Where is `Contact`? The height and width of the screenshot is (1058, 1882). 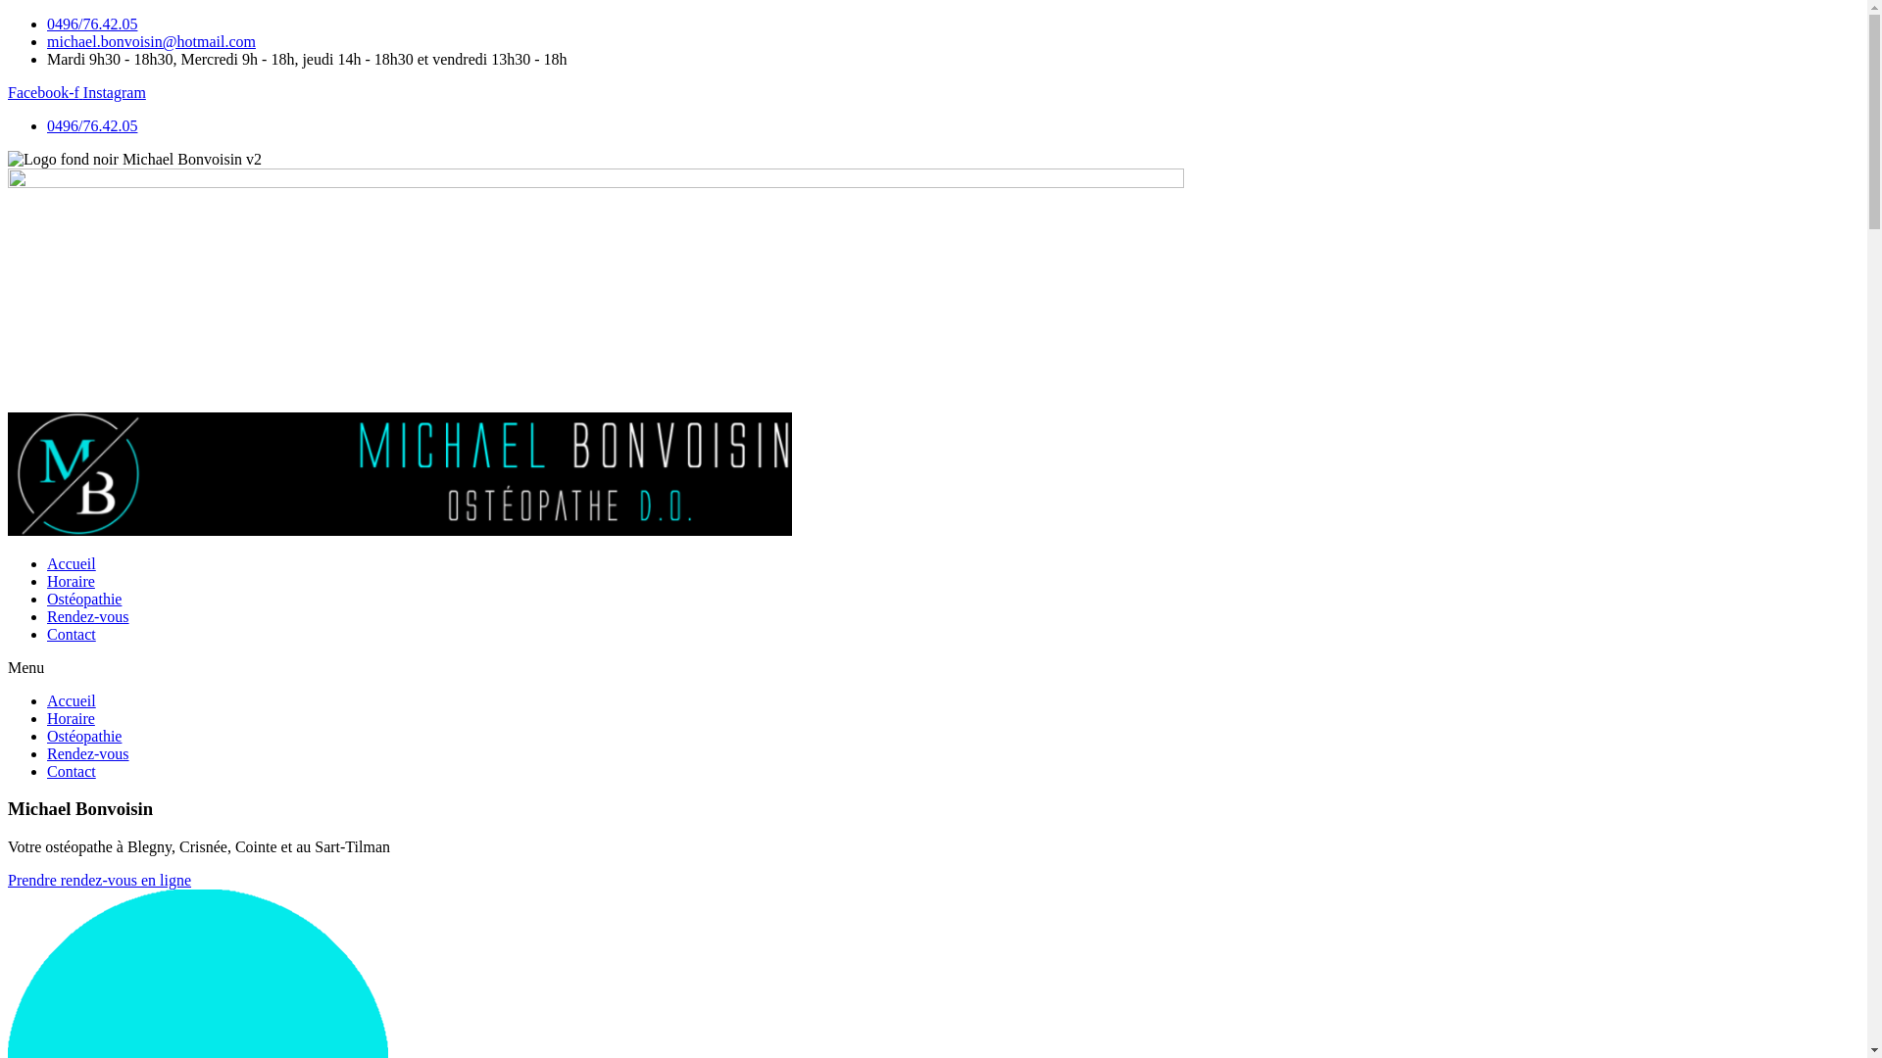 Contact is located at coordinates (72, 635).